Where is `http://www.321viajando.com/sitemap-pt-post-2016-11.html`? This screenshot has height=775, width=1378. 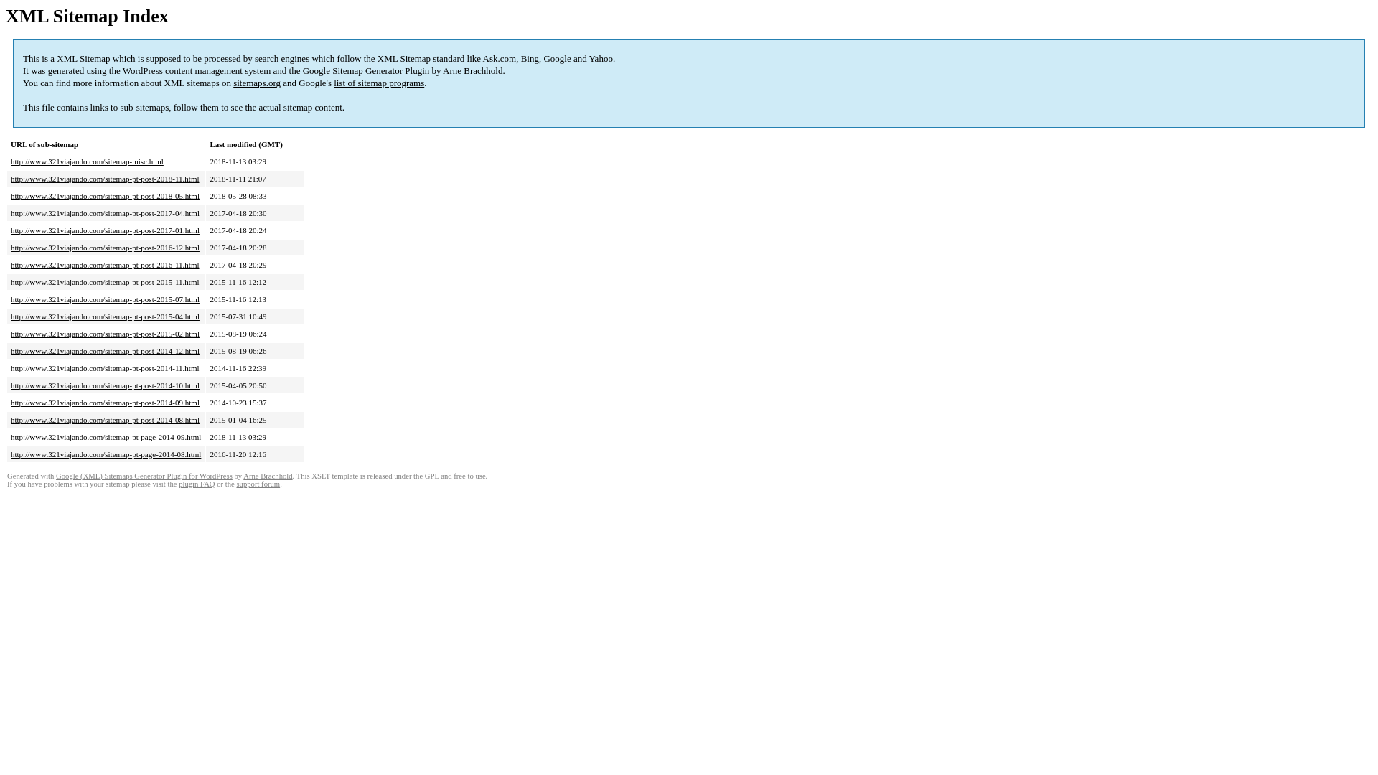 http://www.321viajando.com/sitemap-pt-post-2016-11.html is located at coordinates (105, 265).